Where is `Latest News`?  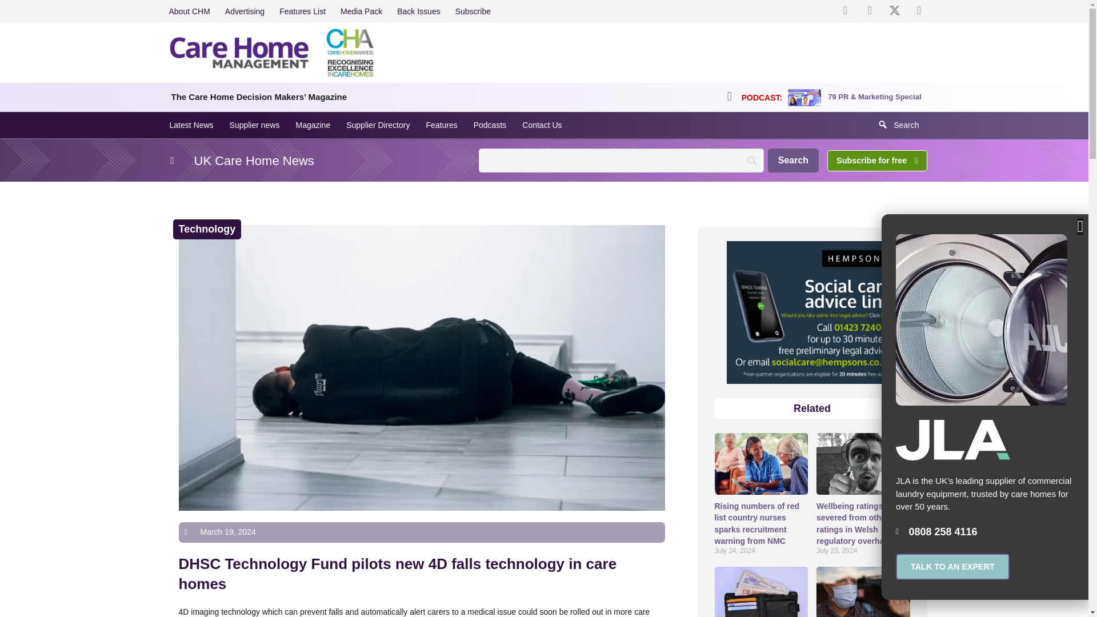 Latest News is located at coordinates (191, 125).